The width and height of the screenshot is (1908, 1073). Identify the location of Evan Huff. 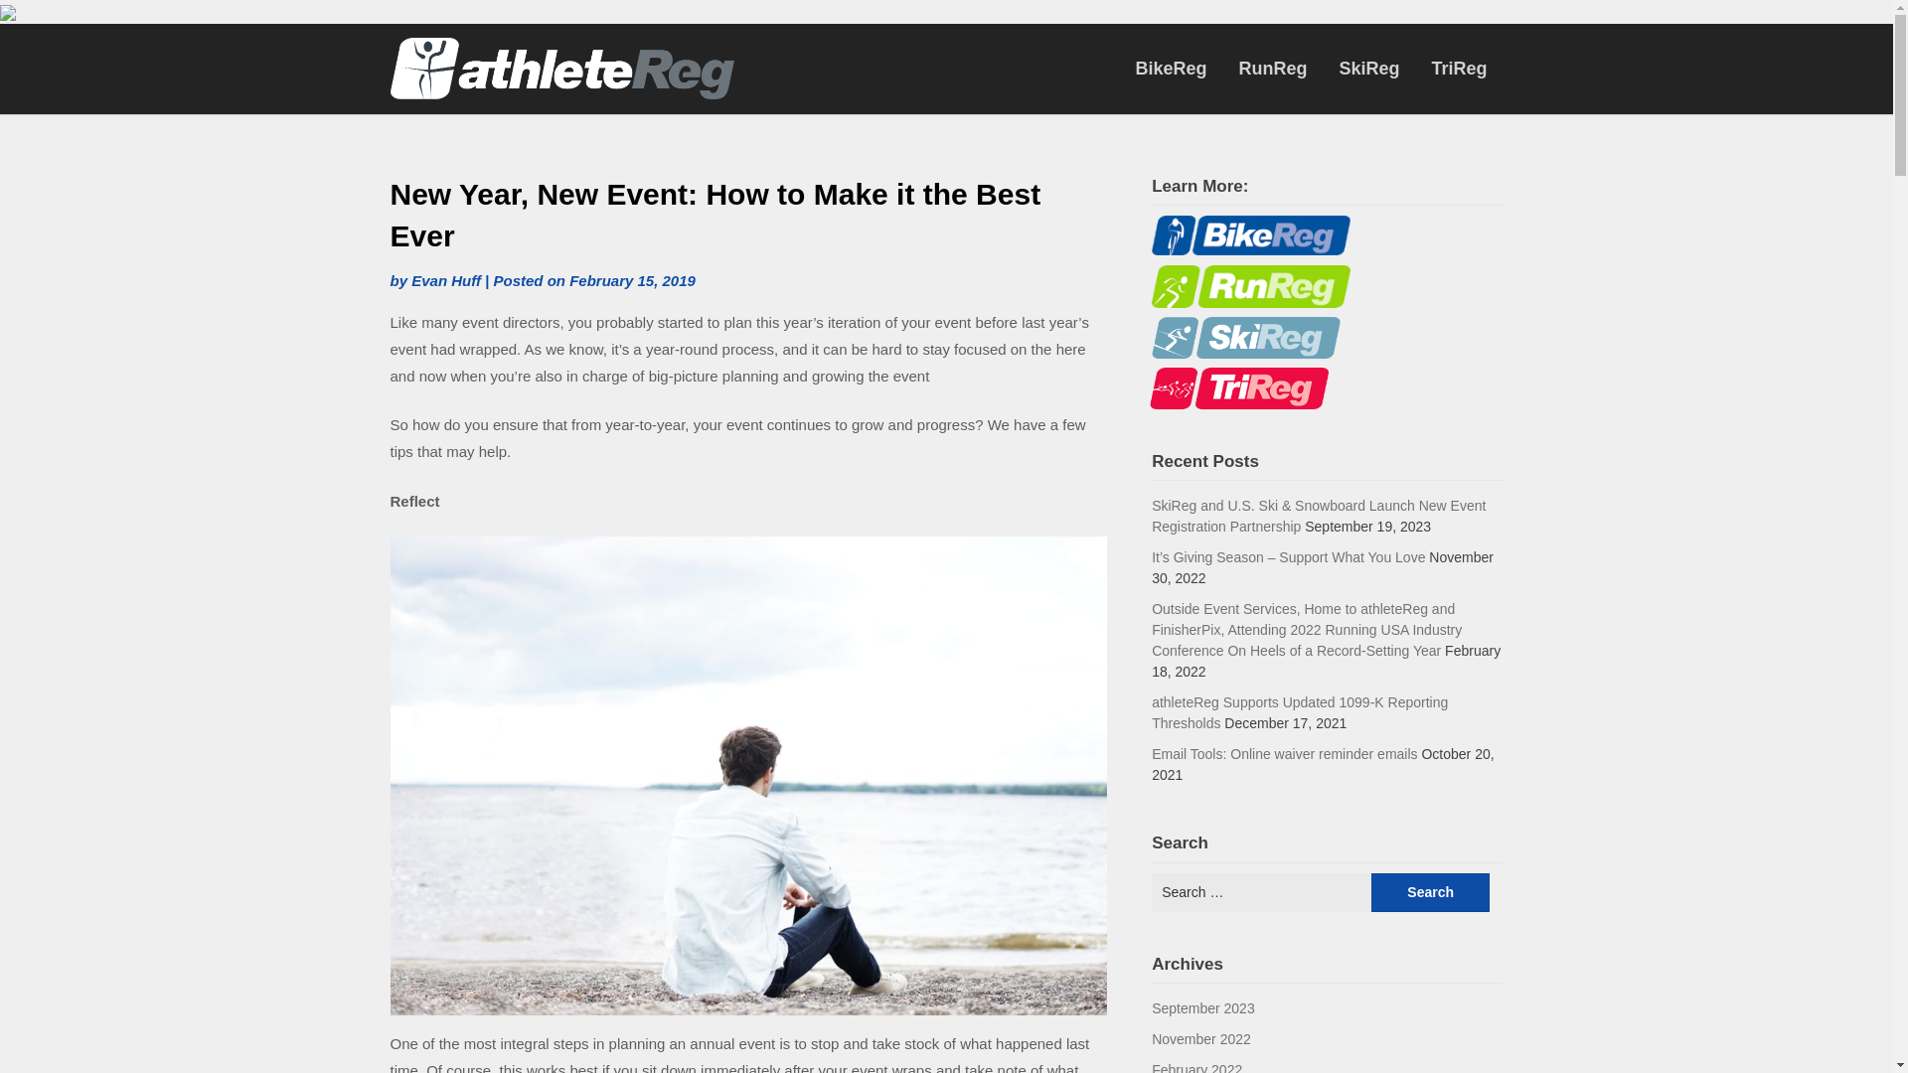
(445, 280).